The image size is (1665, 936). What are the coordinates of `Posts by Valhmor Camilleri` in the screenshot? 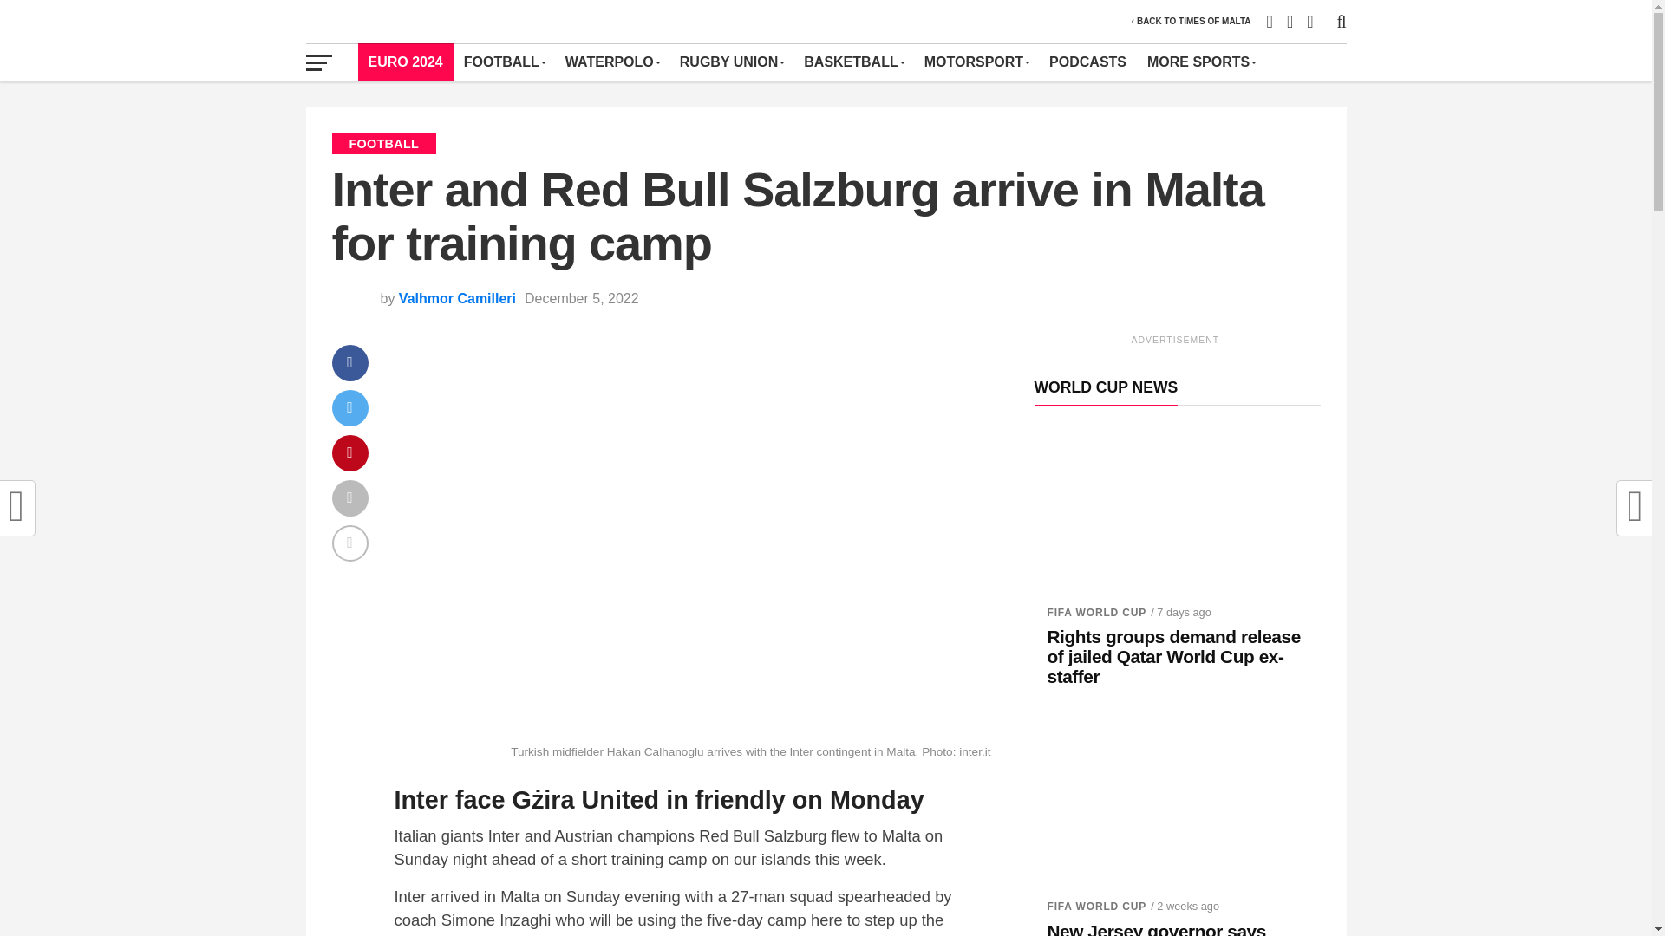 It's located at (458, 298).